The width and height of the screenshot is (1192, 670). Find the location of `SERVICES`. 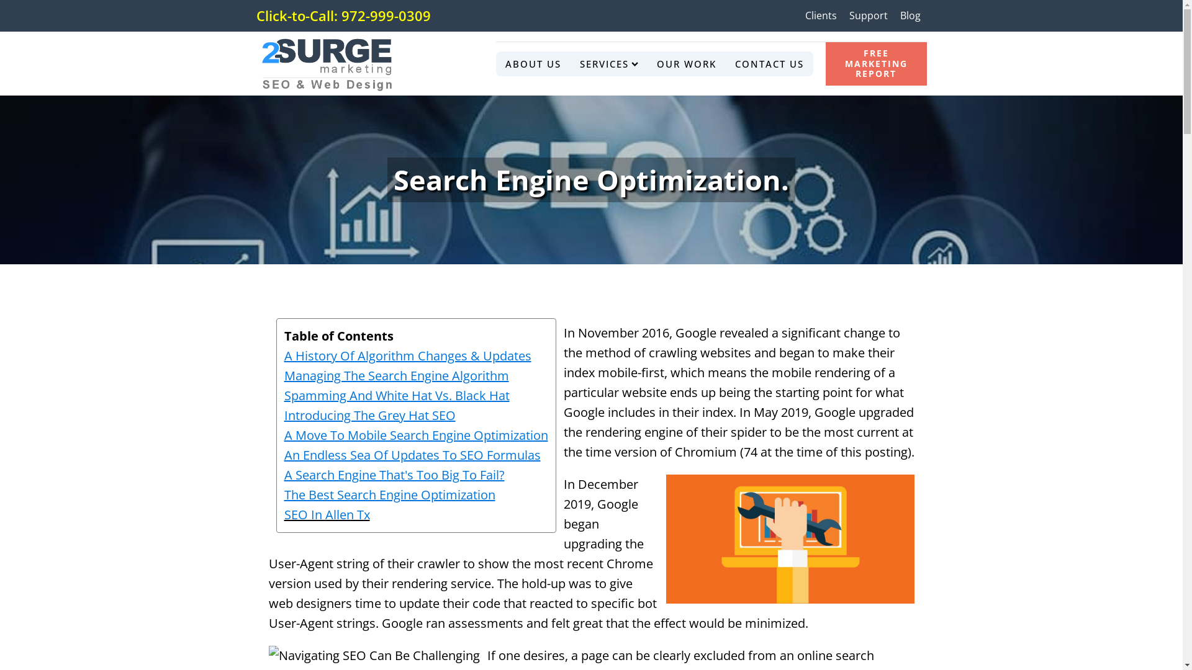

SERVICES is located at coordinates (609, 64).